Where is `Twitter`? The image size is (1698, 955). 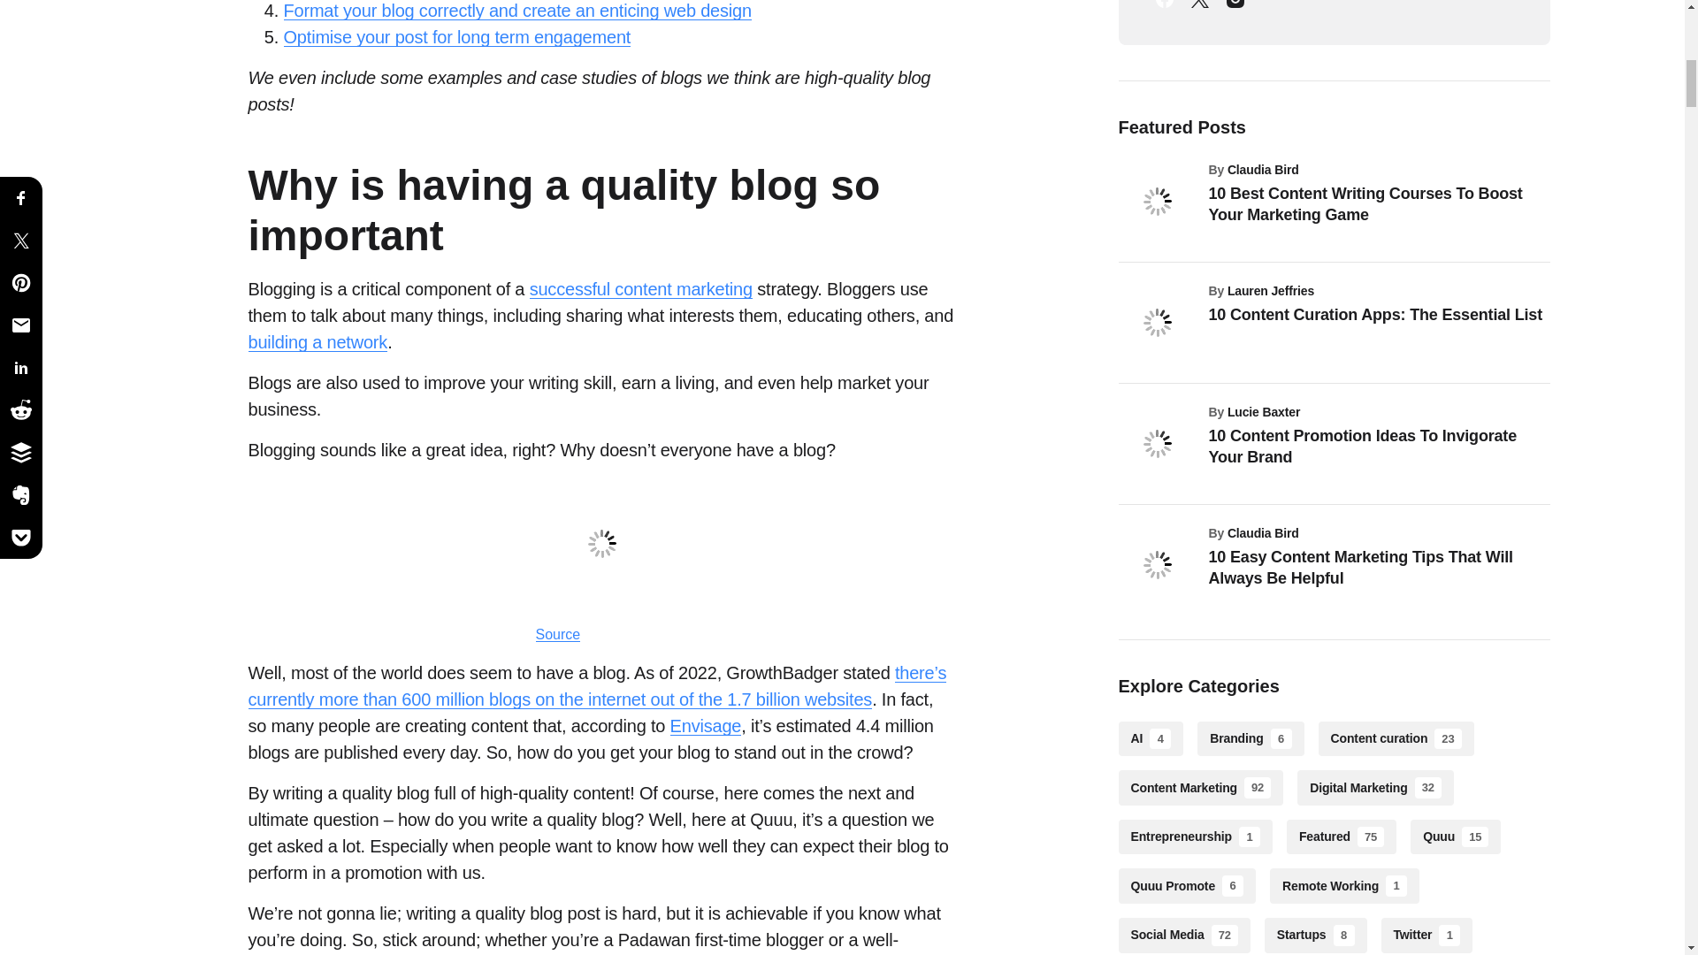
Twitter is located at coordinates (1199, 9).